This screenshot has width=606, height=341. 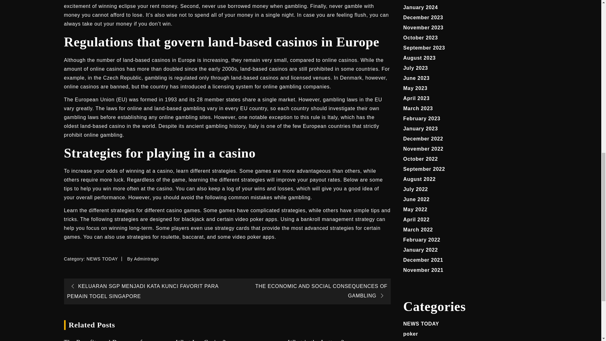 What do you see at coordinates (424, 149) in the screenshot?
I see `November 2022` at bounding box center [424, 149].